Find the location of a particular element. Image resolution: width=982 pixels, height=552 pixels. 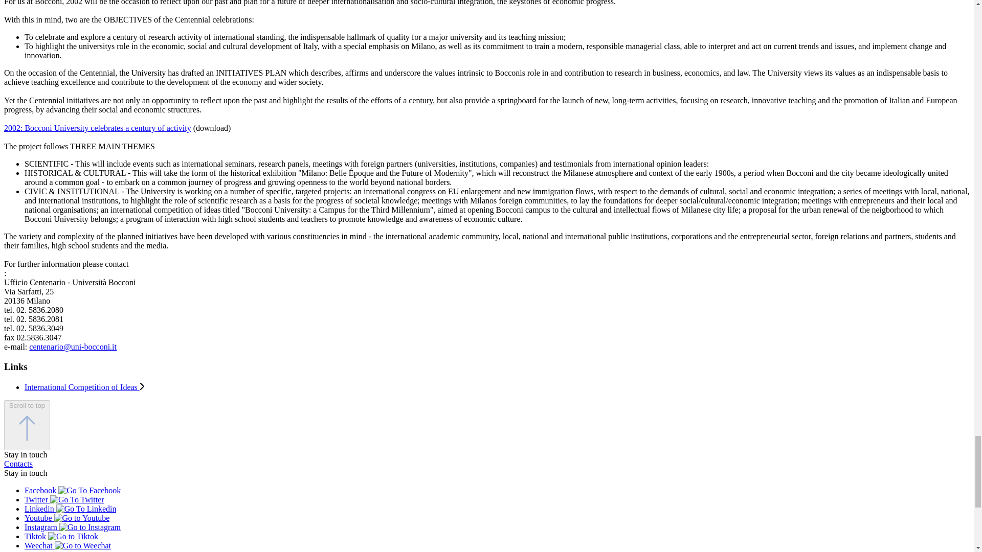

Tiktok is located at coordinates (73, 537).